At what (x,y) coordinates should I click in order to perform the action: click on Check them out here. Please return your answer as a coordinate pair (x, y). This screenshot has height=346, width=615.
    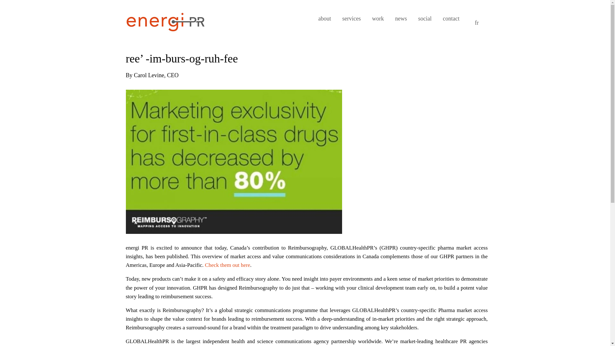
    Looking at the image, I should click on (227, 265).